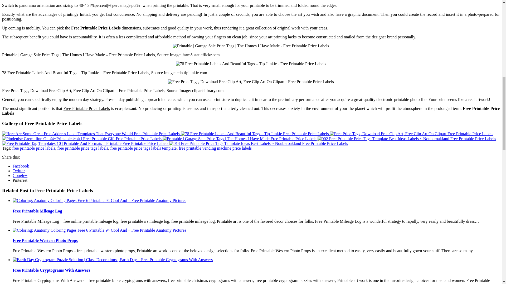  I want to click on Free Printable Cryptograms With Answers, so click(51, 270).